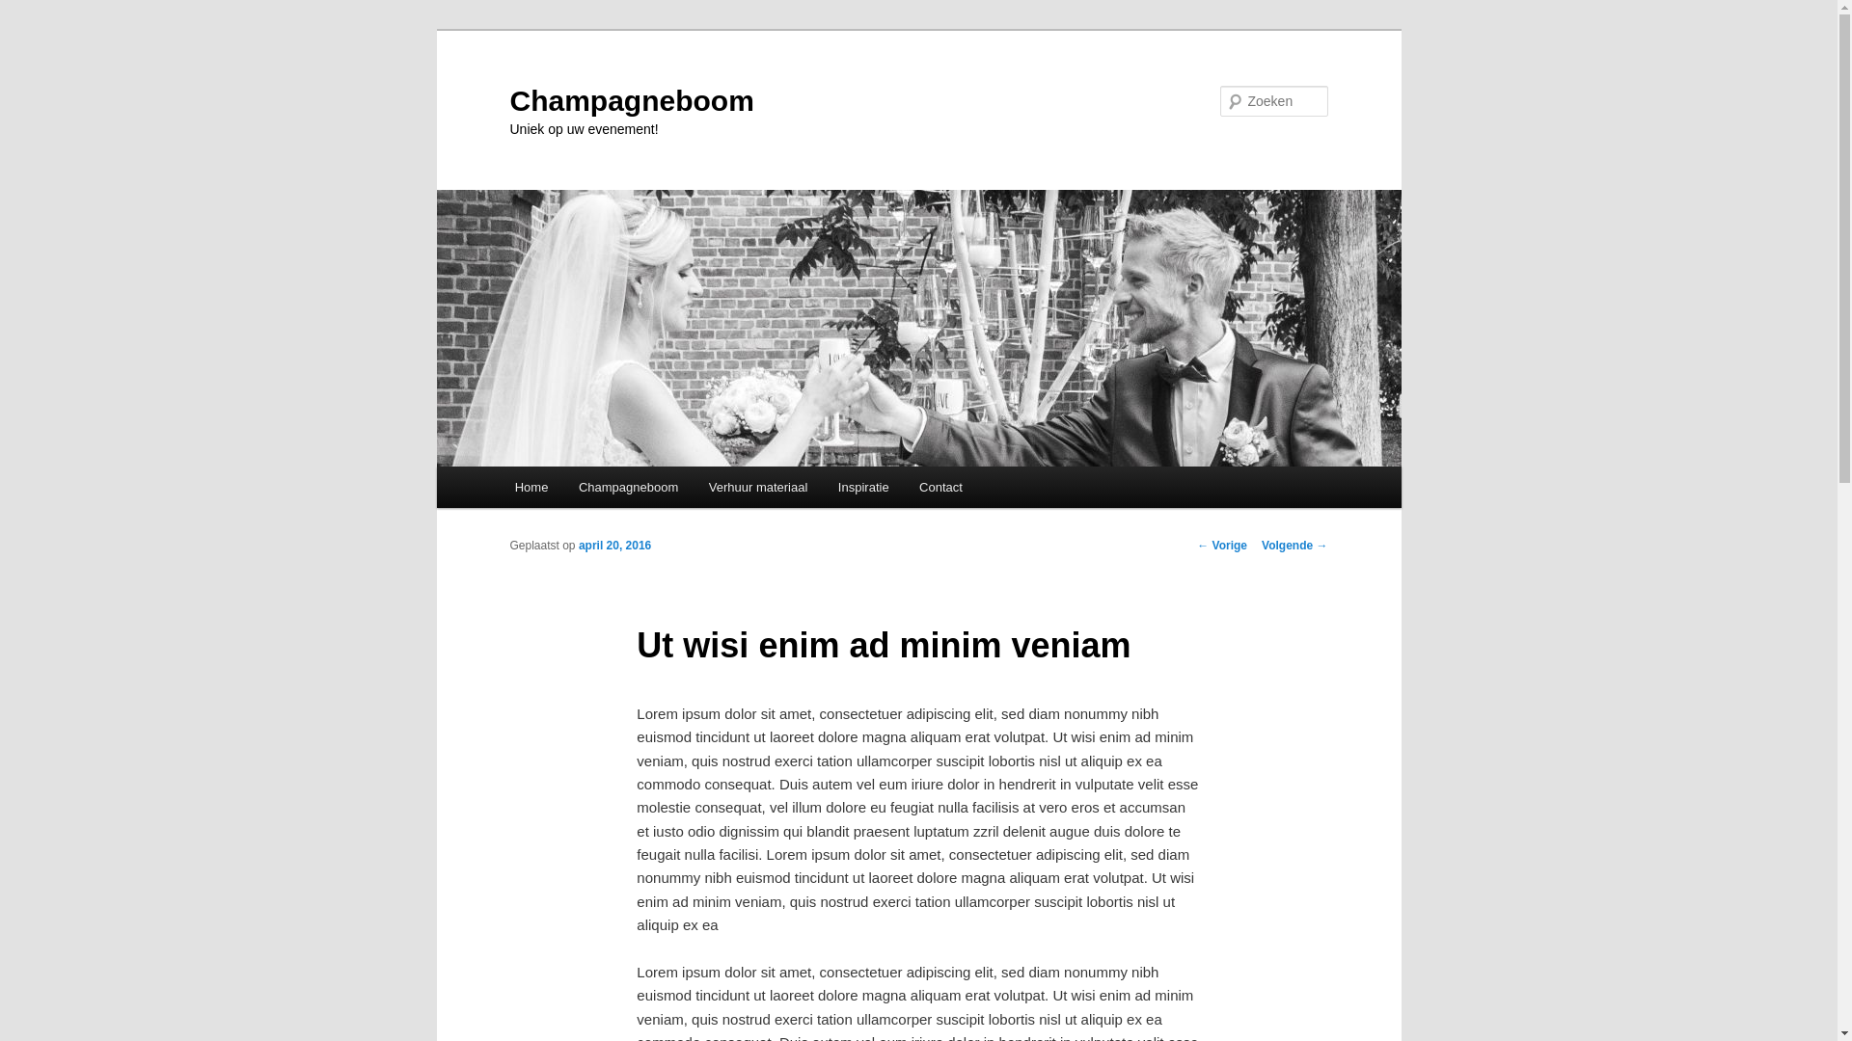 The image size is (1852, 1041). I want to click on Contact, so click(940, 488).